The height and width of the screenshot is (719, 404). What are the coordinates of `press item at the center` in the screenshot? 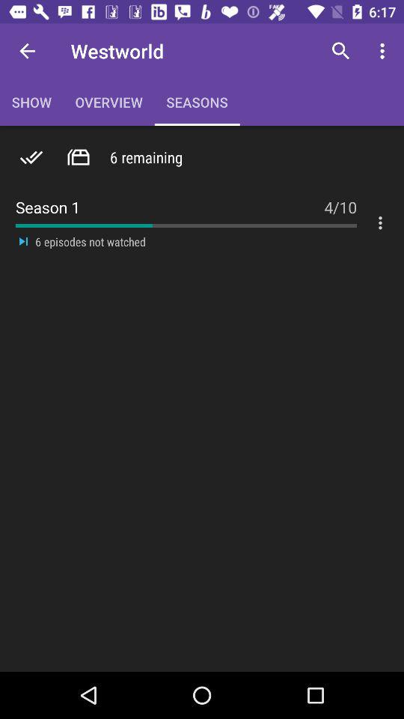 It's located at (196, 249).